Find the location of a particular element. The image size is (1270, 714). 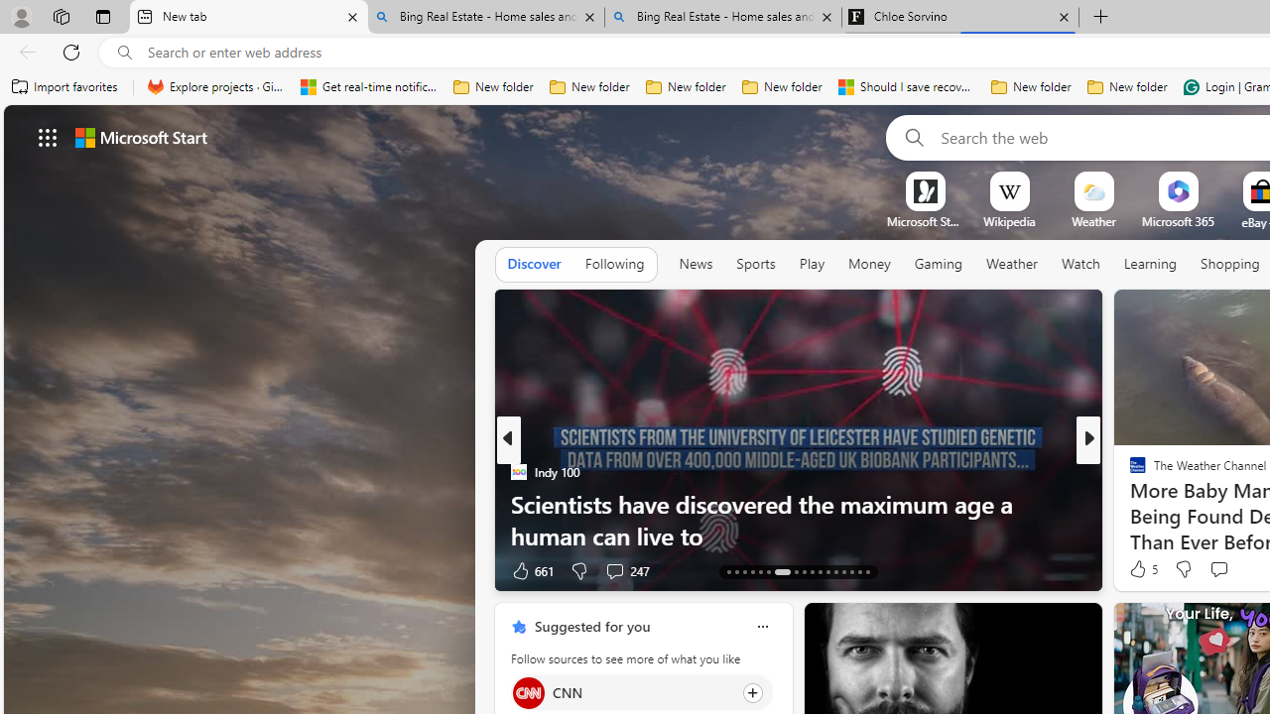

Climate Crisis 247 is located at coordinates (1129, 472).